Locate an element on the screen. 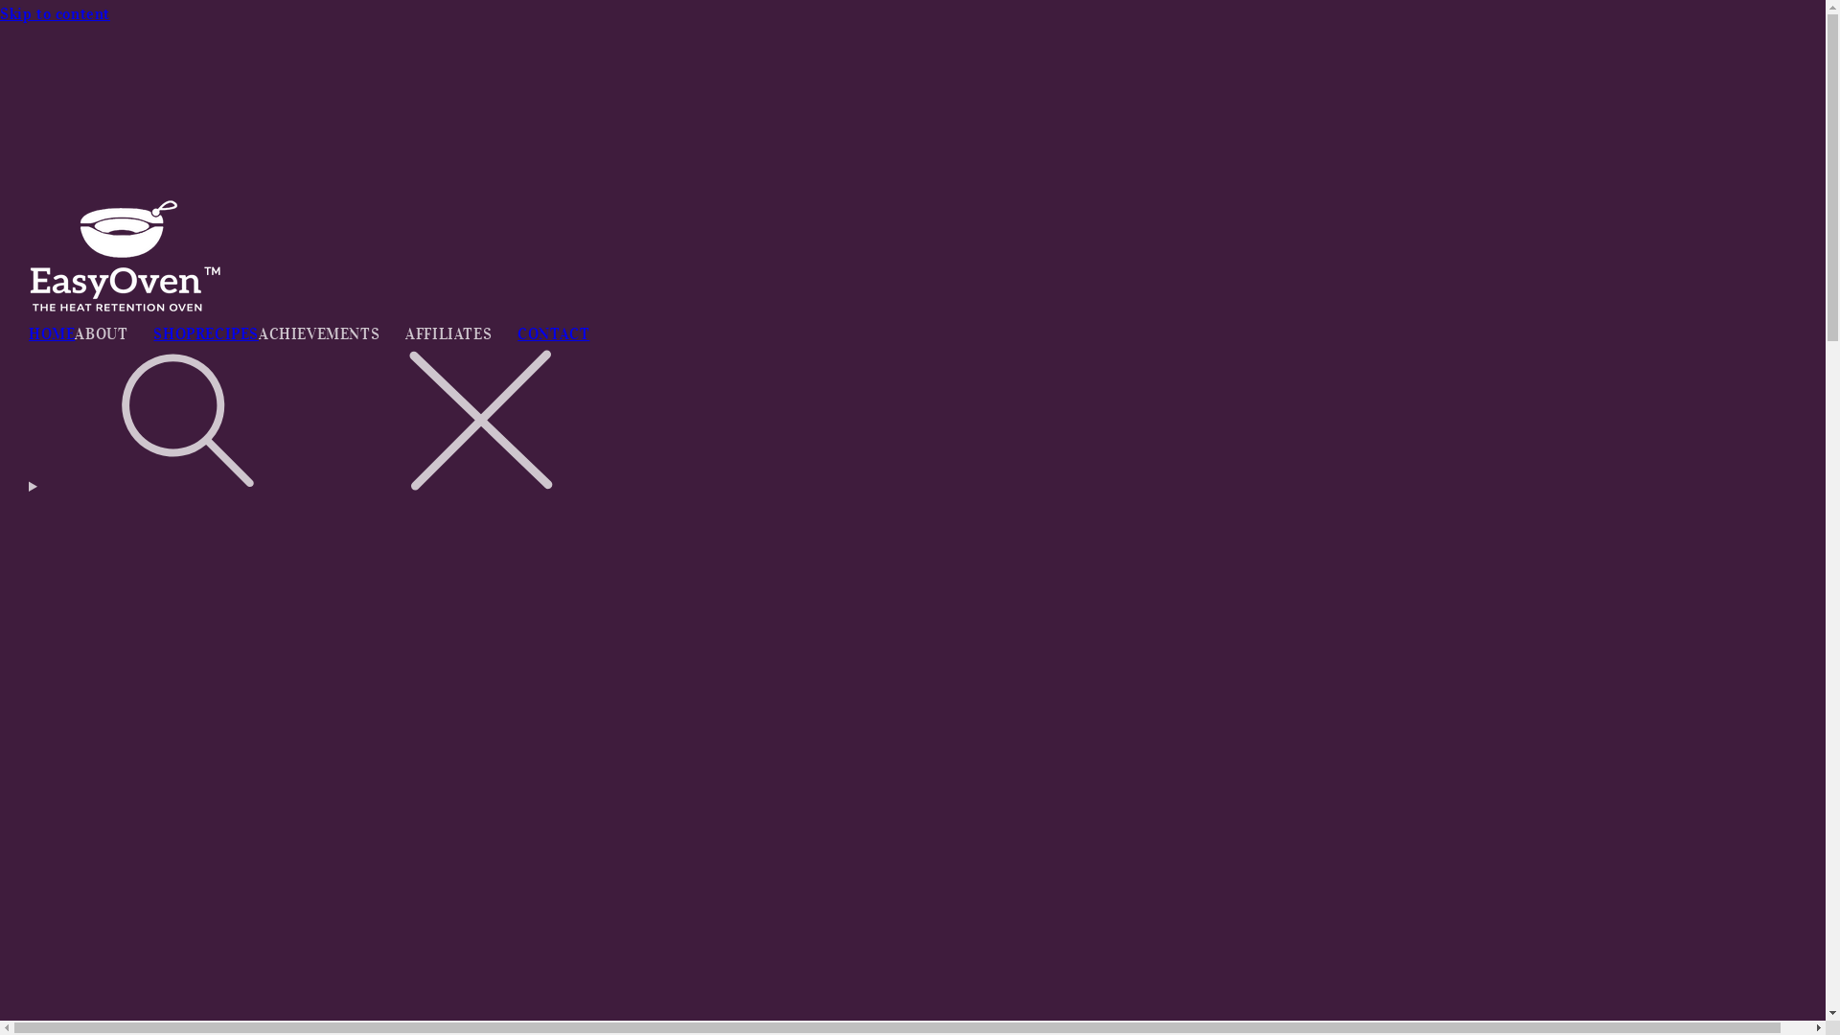  CONTACT is located at coordinates (554, 333).